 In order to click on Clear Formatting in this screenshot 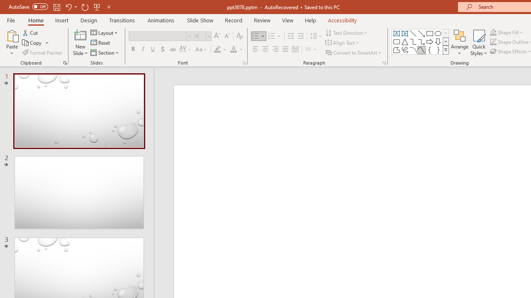, I will do `click(240, 36)`.